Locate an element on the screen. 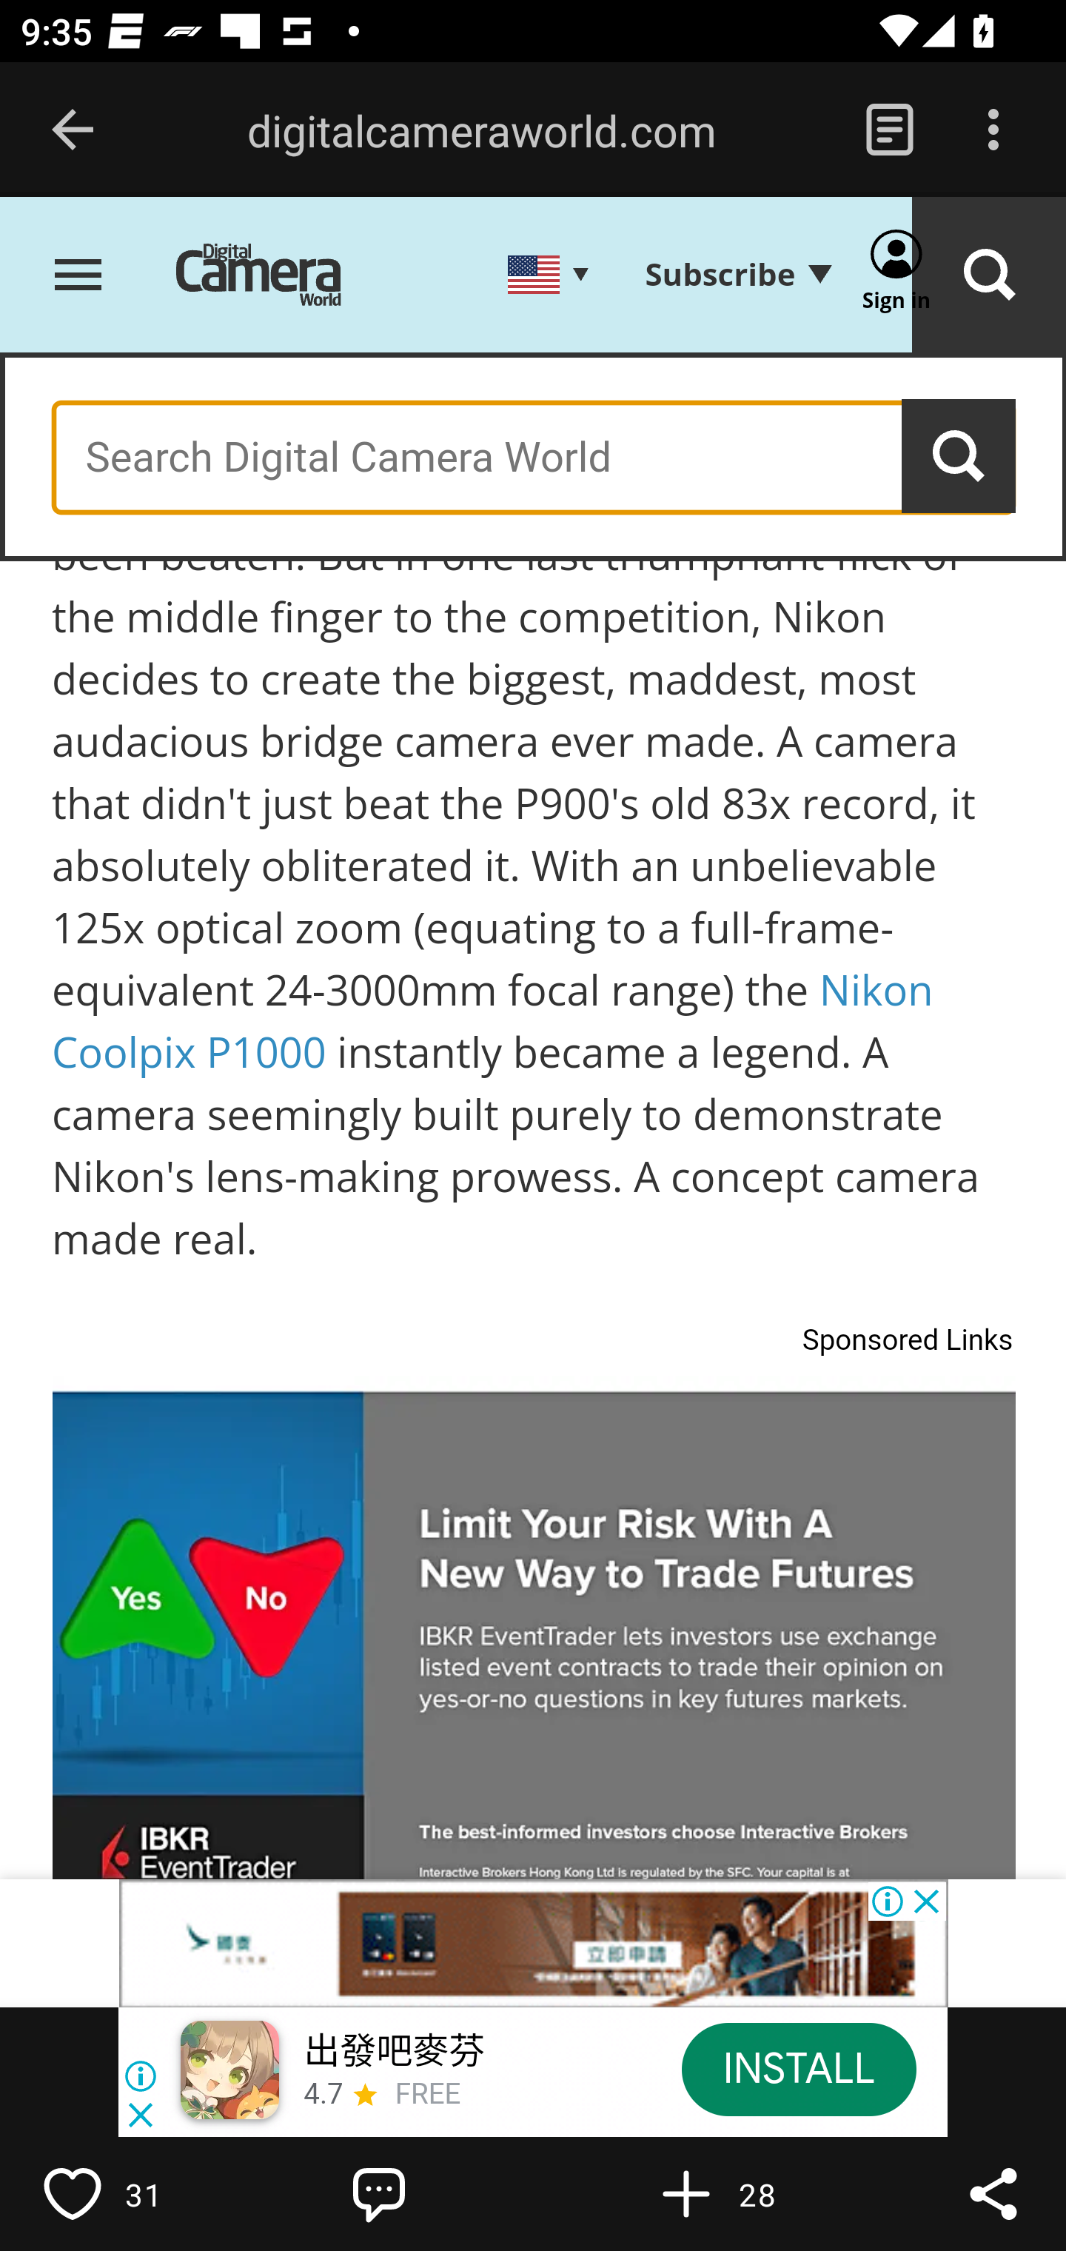 The height and width of the screenshot is (2251, 1066). Reader View is located at coordinates (889, 130).